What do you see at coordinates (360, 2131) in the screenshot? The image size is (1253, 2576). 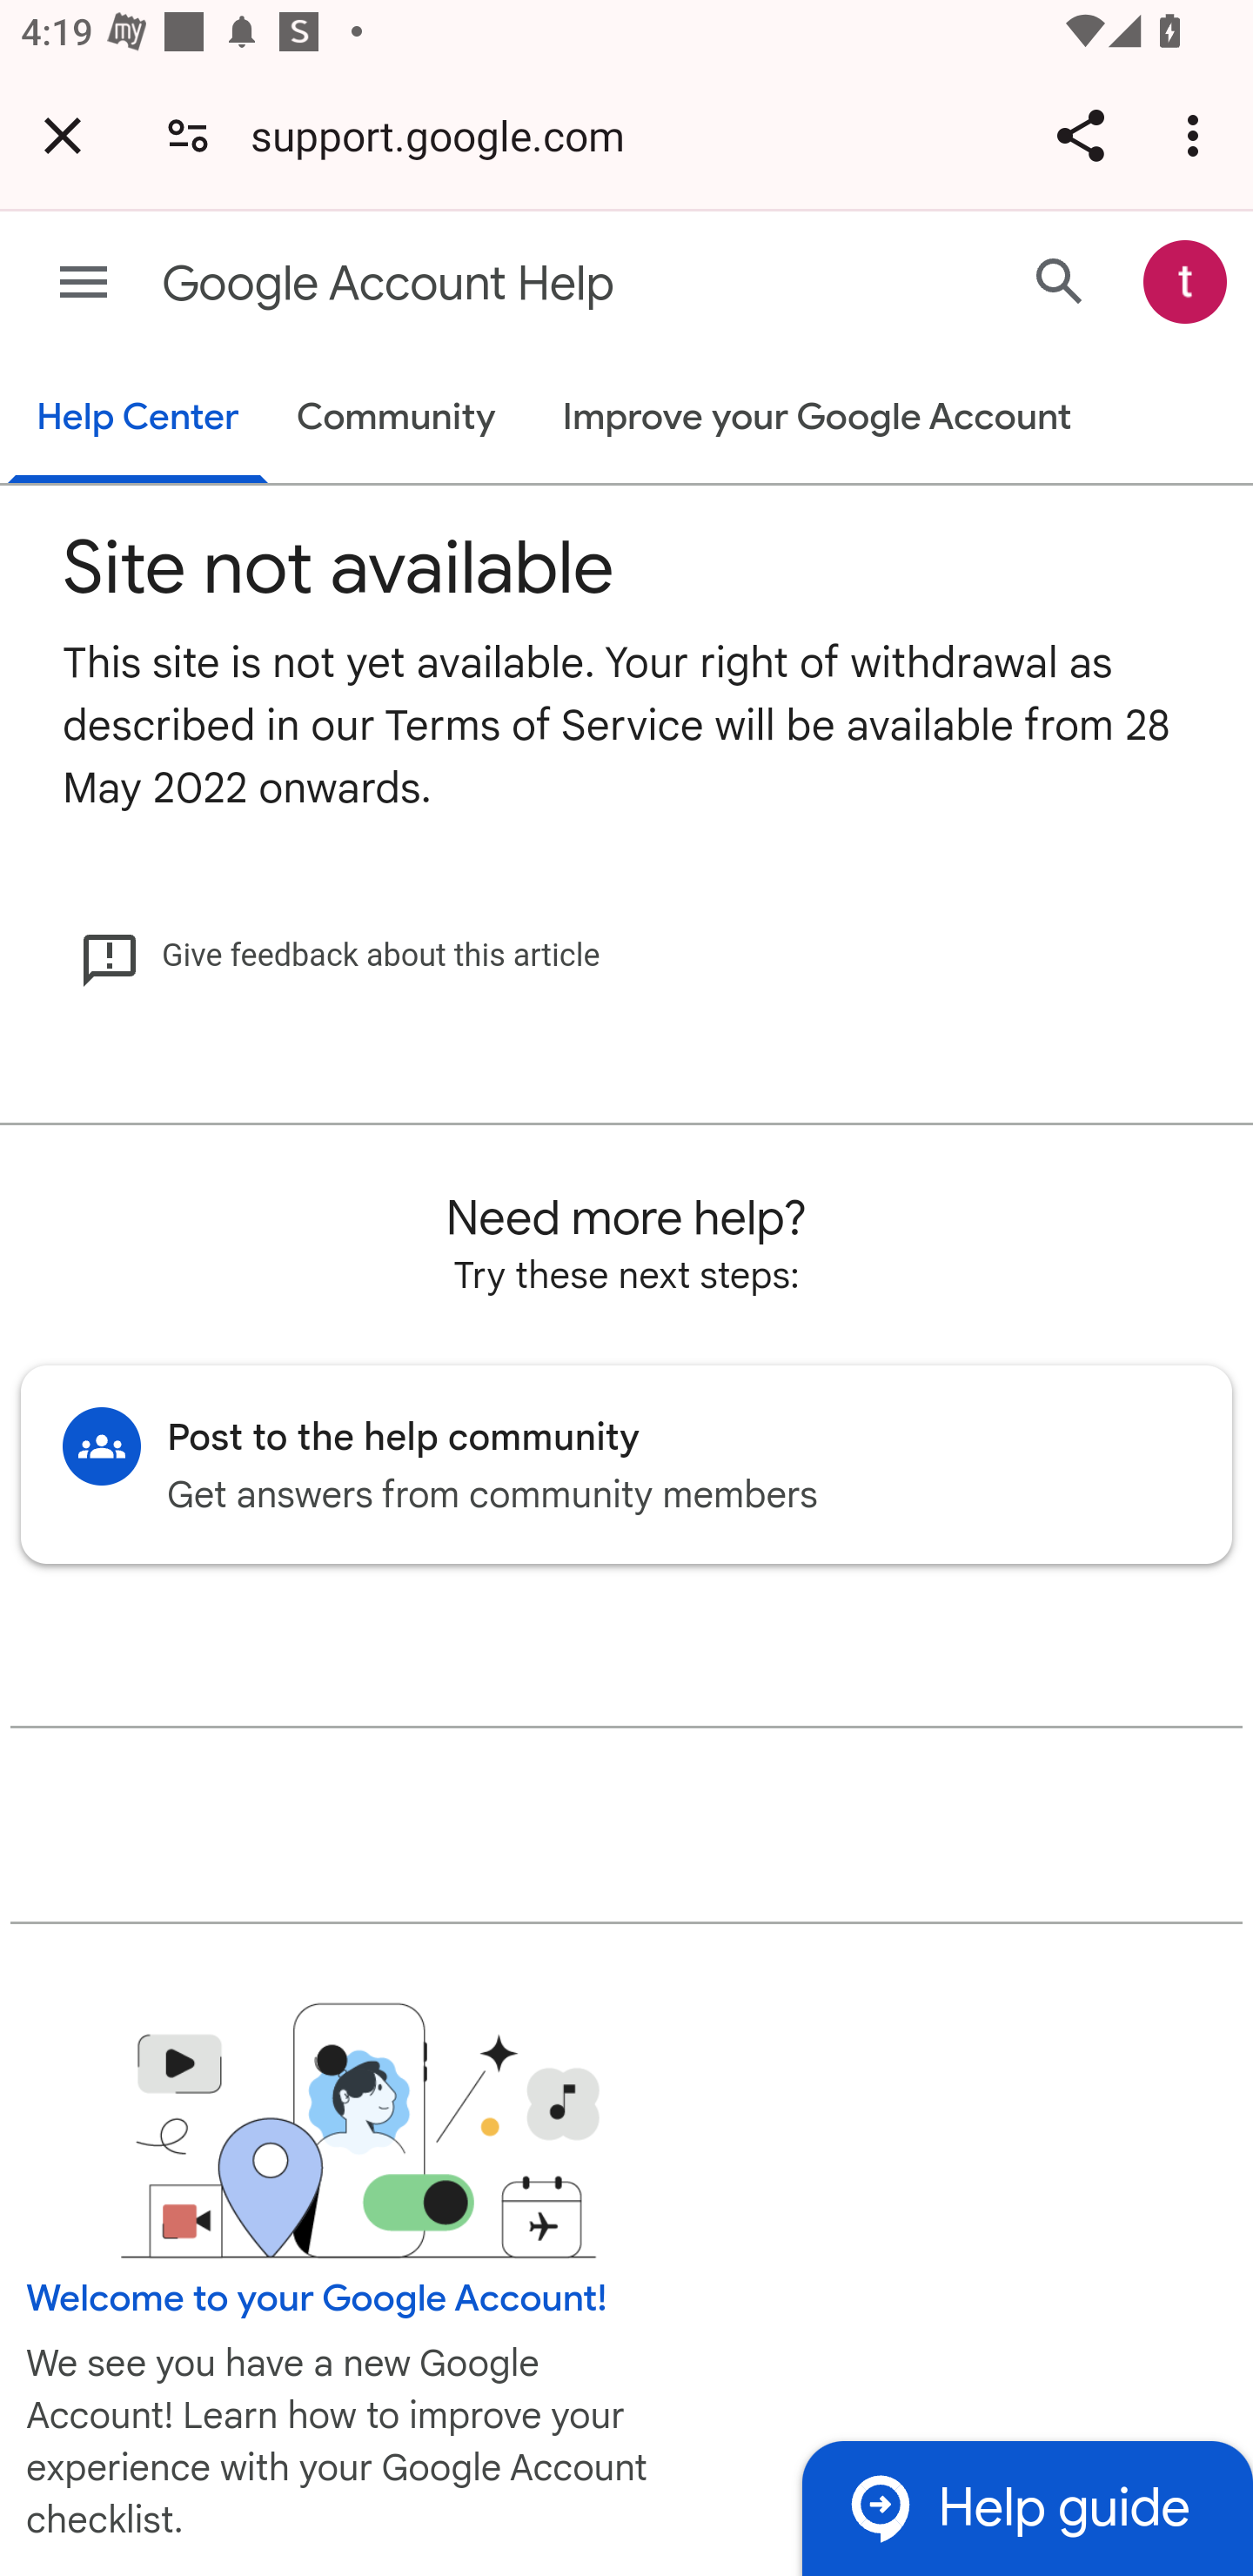 I see `Learning Center home page image` at bounding box center [360, 2131].